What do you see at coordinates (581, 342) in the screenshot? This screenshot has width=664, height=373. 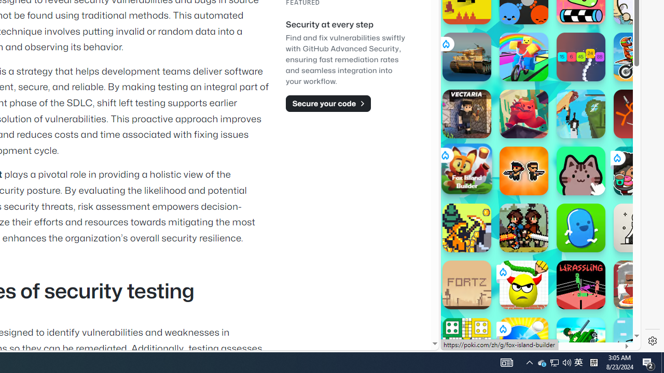 I see `Hills of Steel Hills of Steel` at bounding box center [581, 342].